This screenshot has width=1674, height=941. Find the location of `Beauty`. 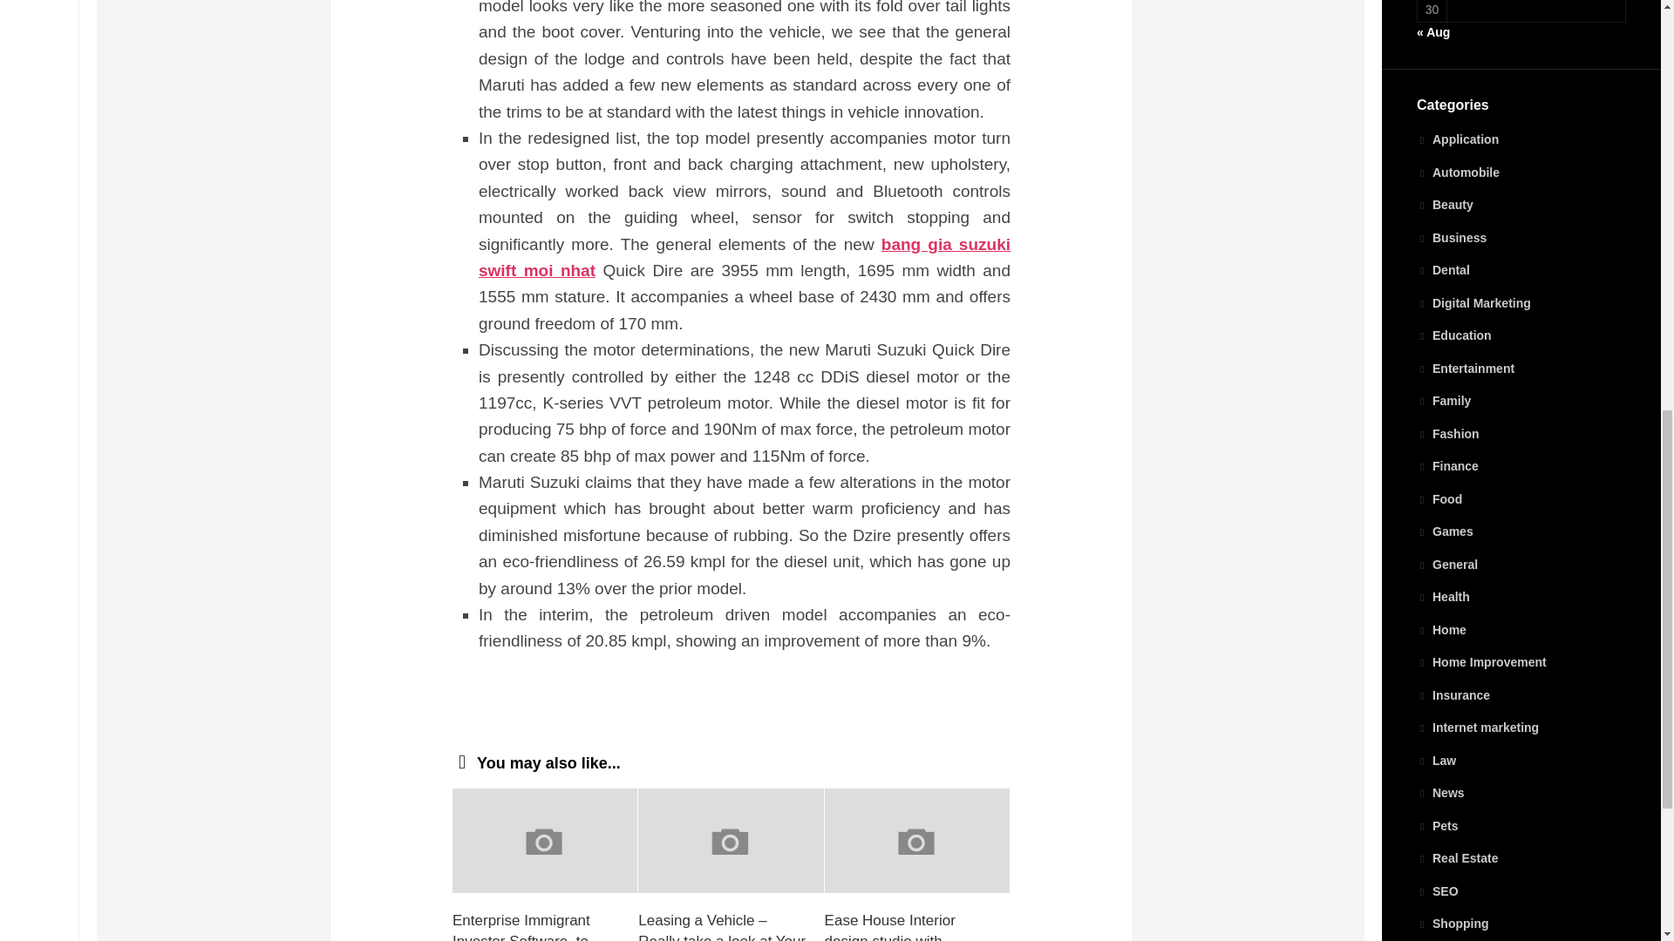

Beauty is located at coordinates (1444, 204).